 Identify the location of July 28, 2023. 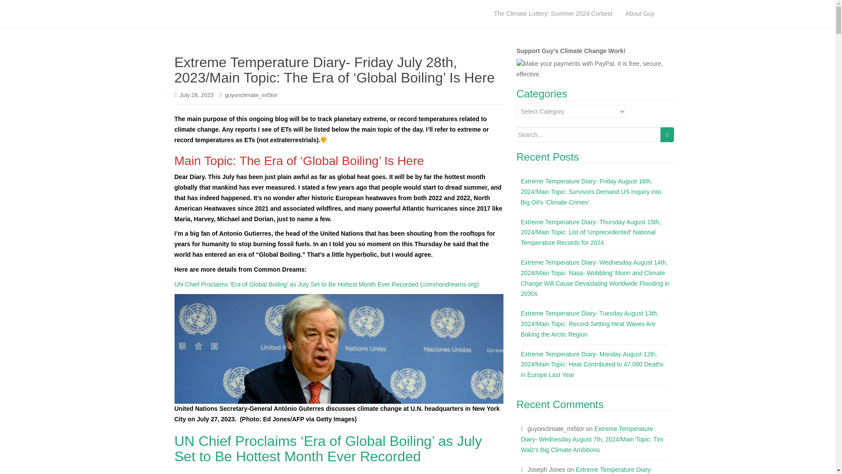
(196, 95).